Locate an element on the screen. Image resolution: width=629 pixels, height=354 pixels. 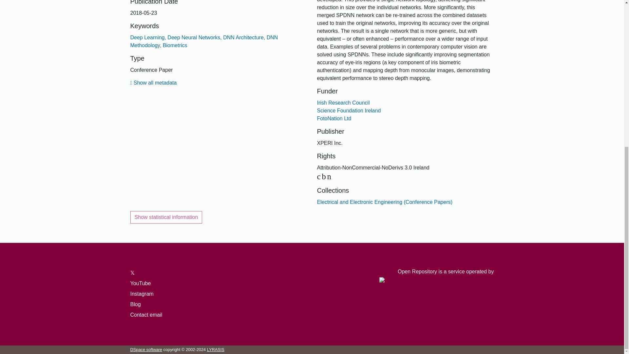
DNN Methodology, is located at coordinates (204, 41).